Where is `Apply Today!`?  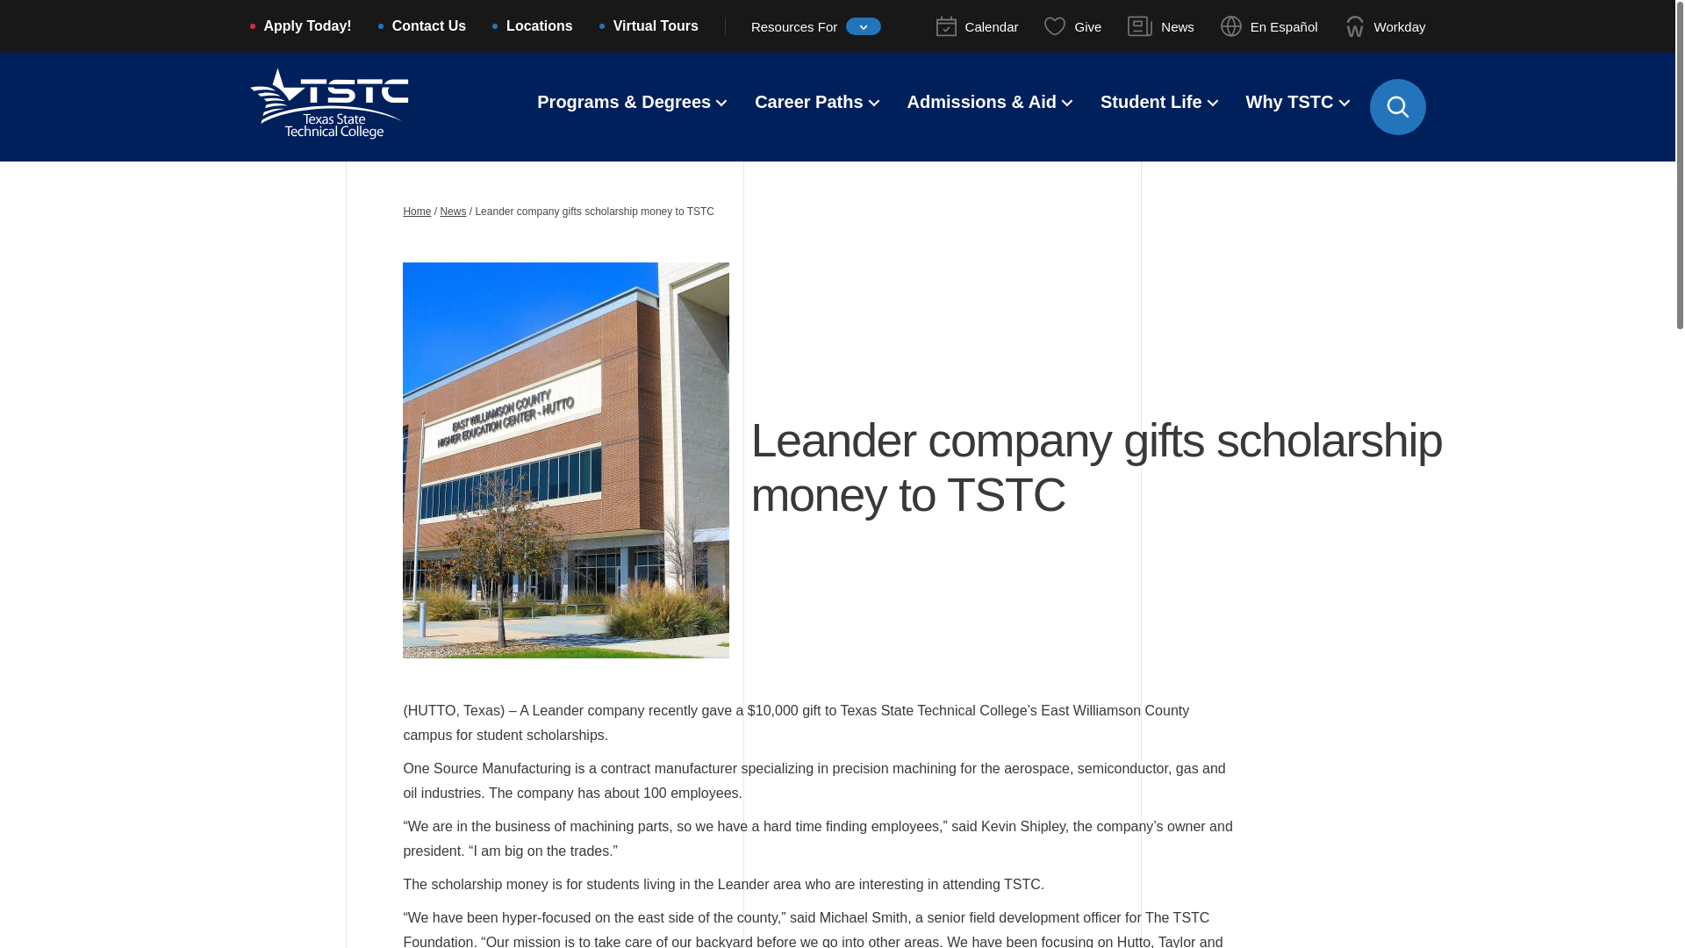
Apply Today! is located at coordinates (306, 28).